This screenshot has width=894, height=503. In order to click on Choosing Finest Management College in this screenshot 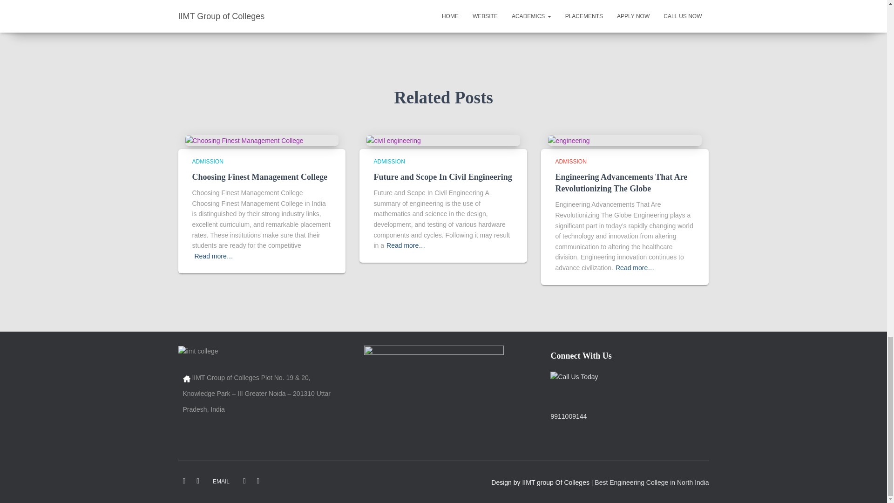, I will do `click(244, 140)`.